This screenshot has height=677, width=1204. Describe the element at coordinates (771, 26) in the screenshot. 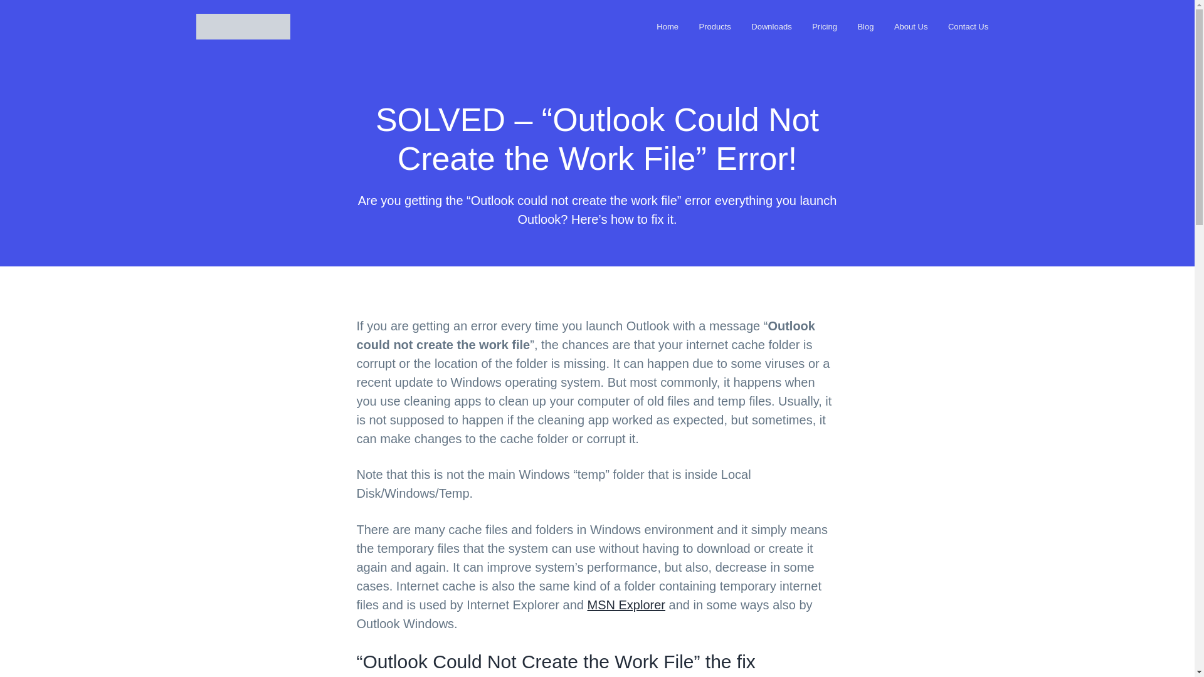

I see `Downloads` at that location.